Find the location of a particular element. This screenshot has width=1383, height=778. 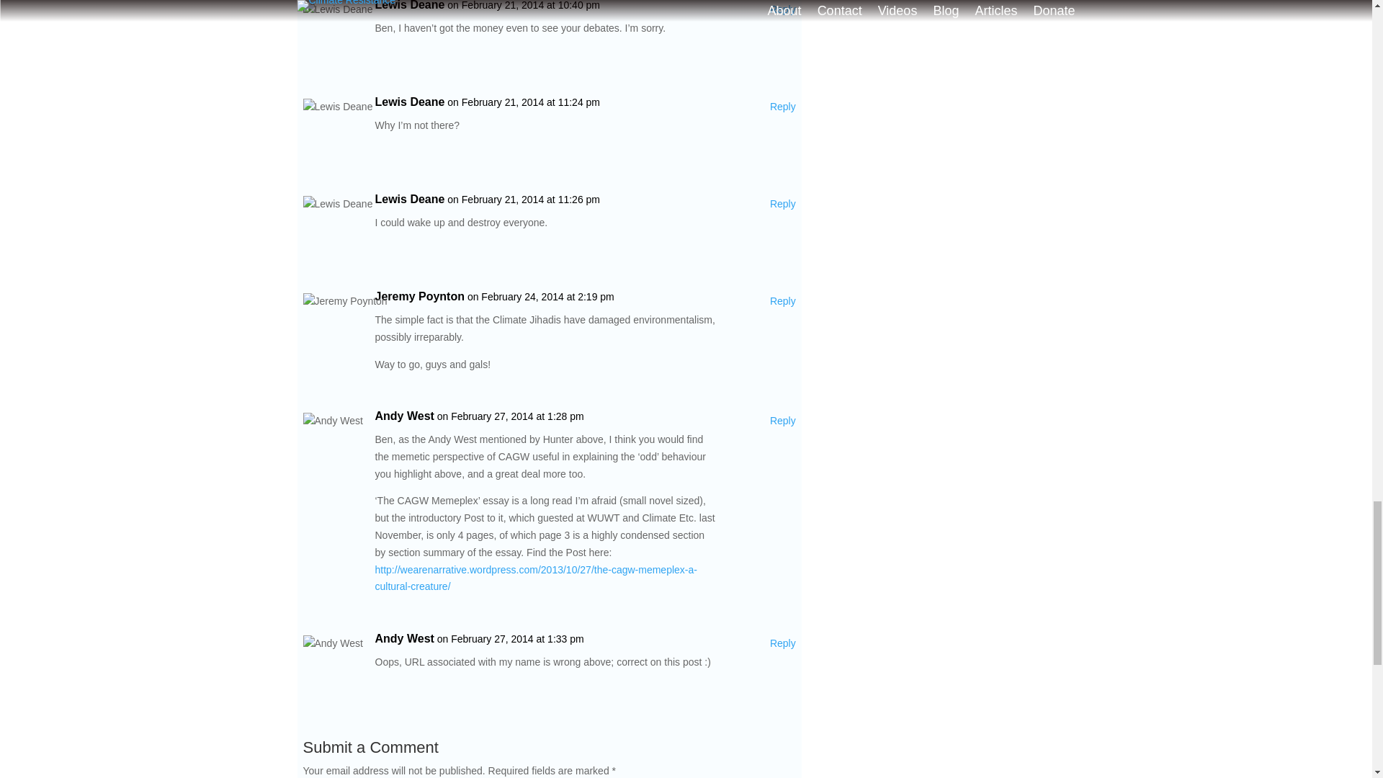

Reply is located at coordinates (783, 301).